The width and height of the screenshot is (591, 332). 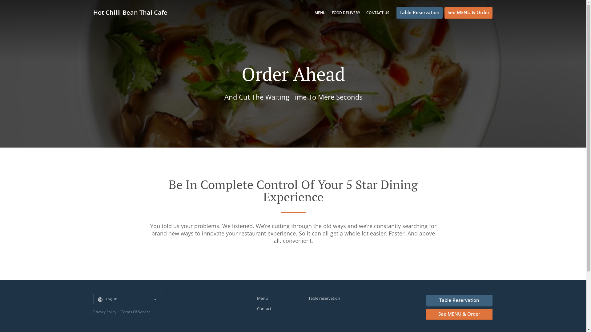 I want to click on MENU, so click(x=320, y=13).